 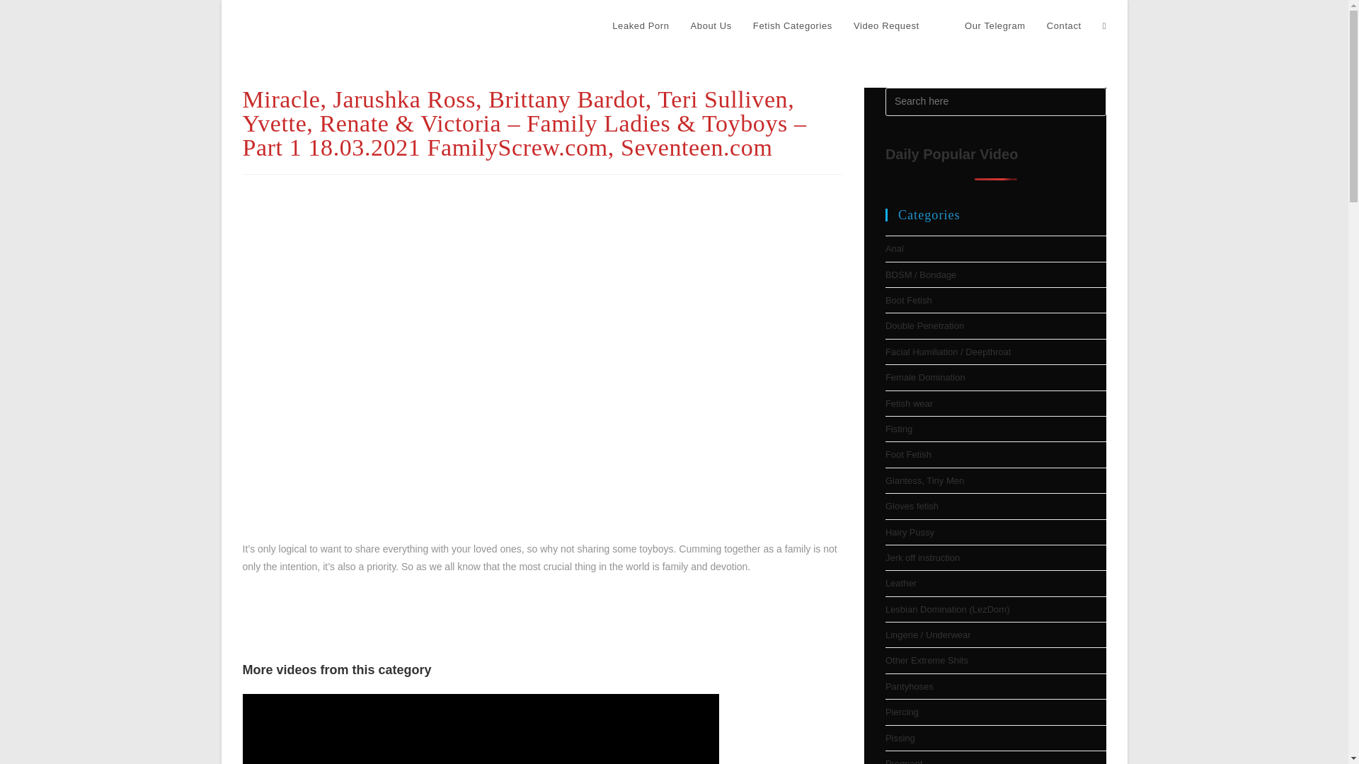 What do you see at coordinates (361, 729) in the screenshot?
I see `Thetinyfeettreat - SPH And CEI Instead Of A Valentine` at bounding box center [361, 729].